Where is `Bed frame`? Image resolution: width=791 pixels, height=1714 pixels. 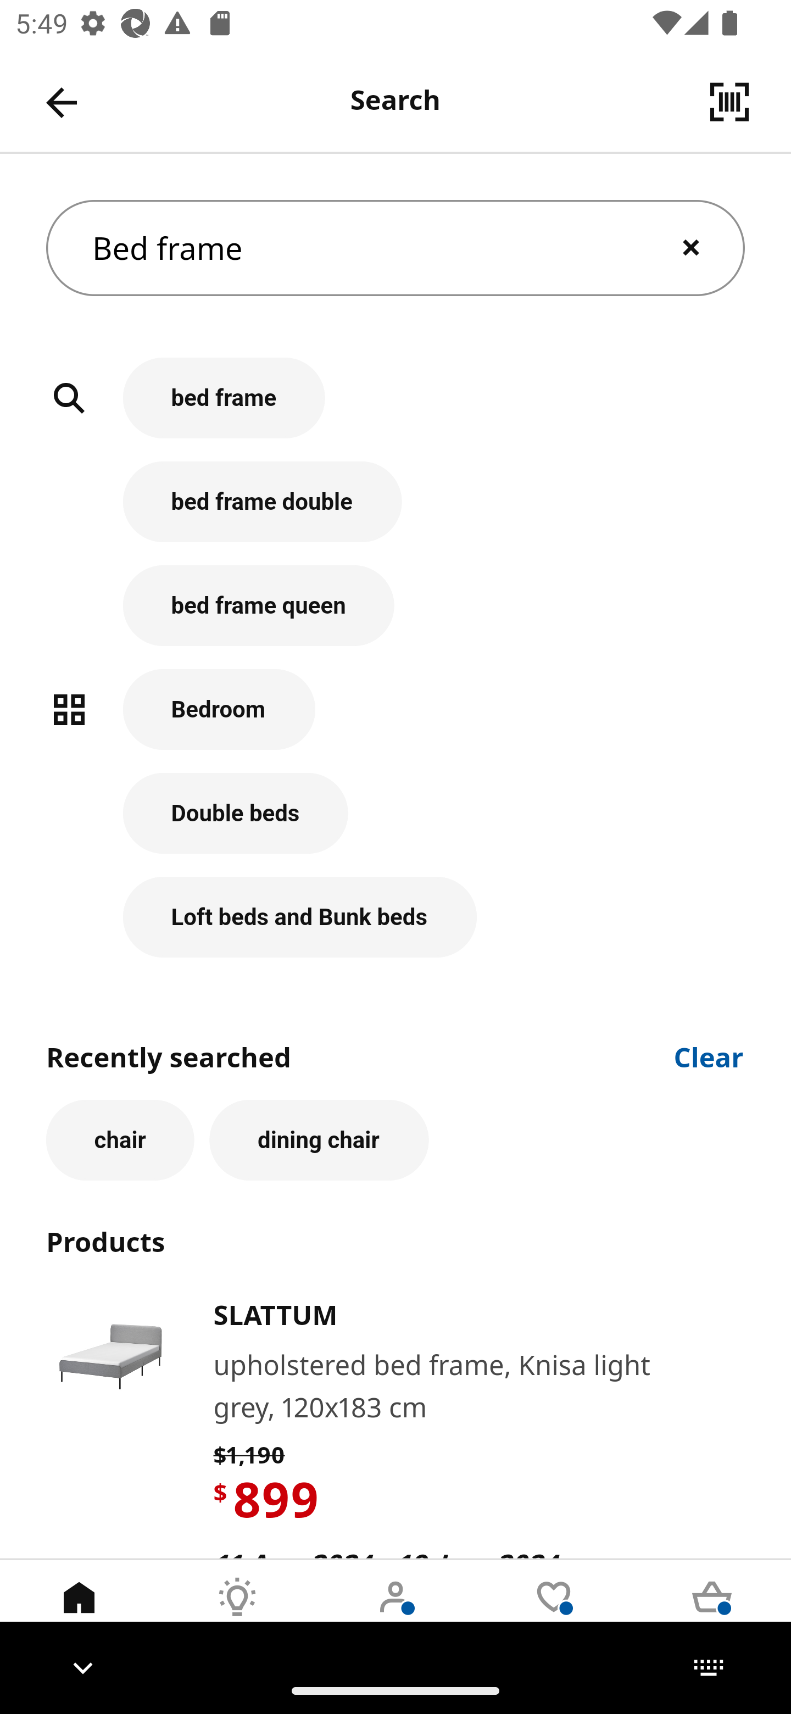
Bed frame is located at coordinates (396, 248).